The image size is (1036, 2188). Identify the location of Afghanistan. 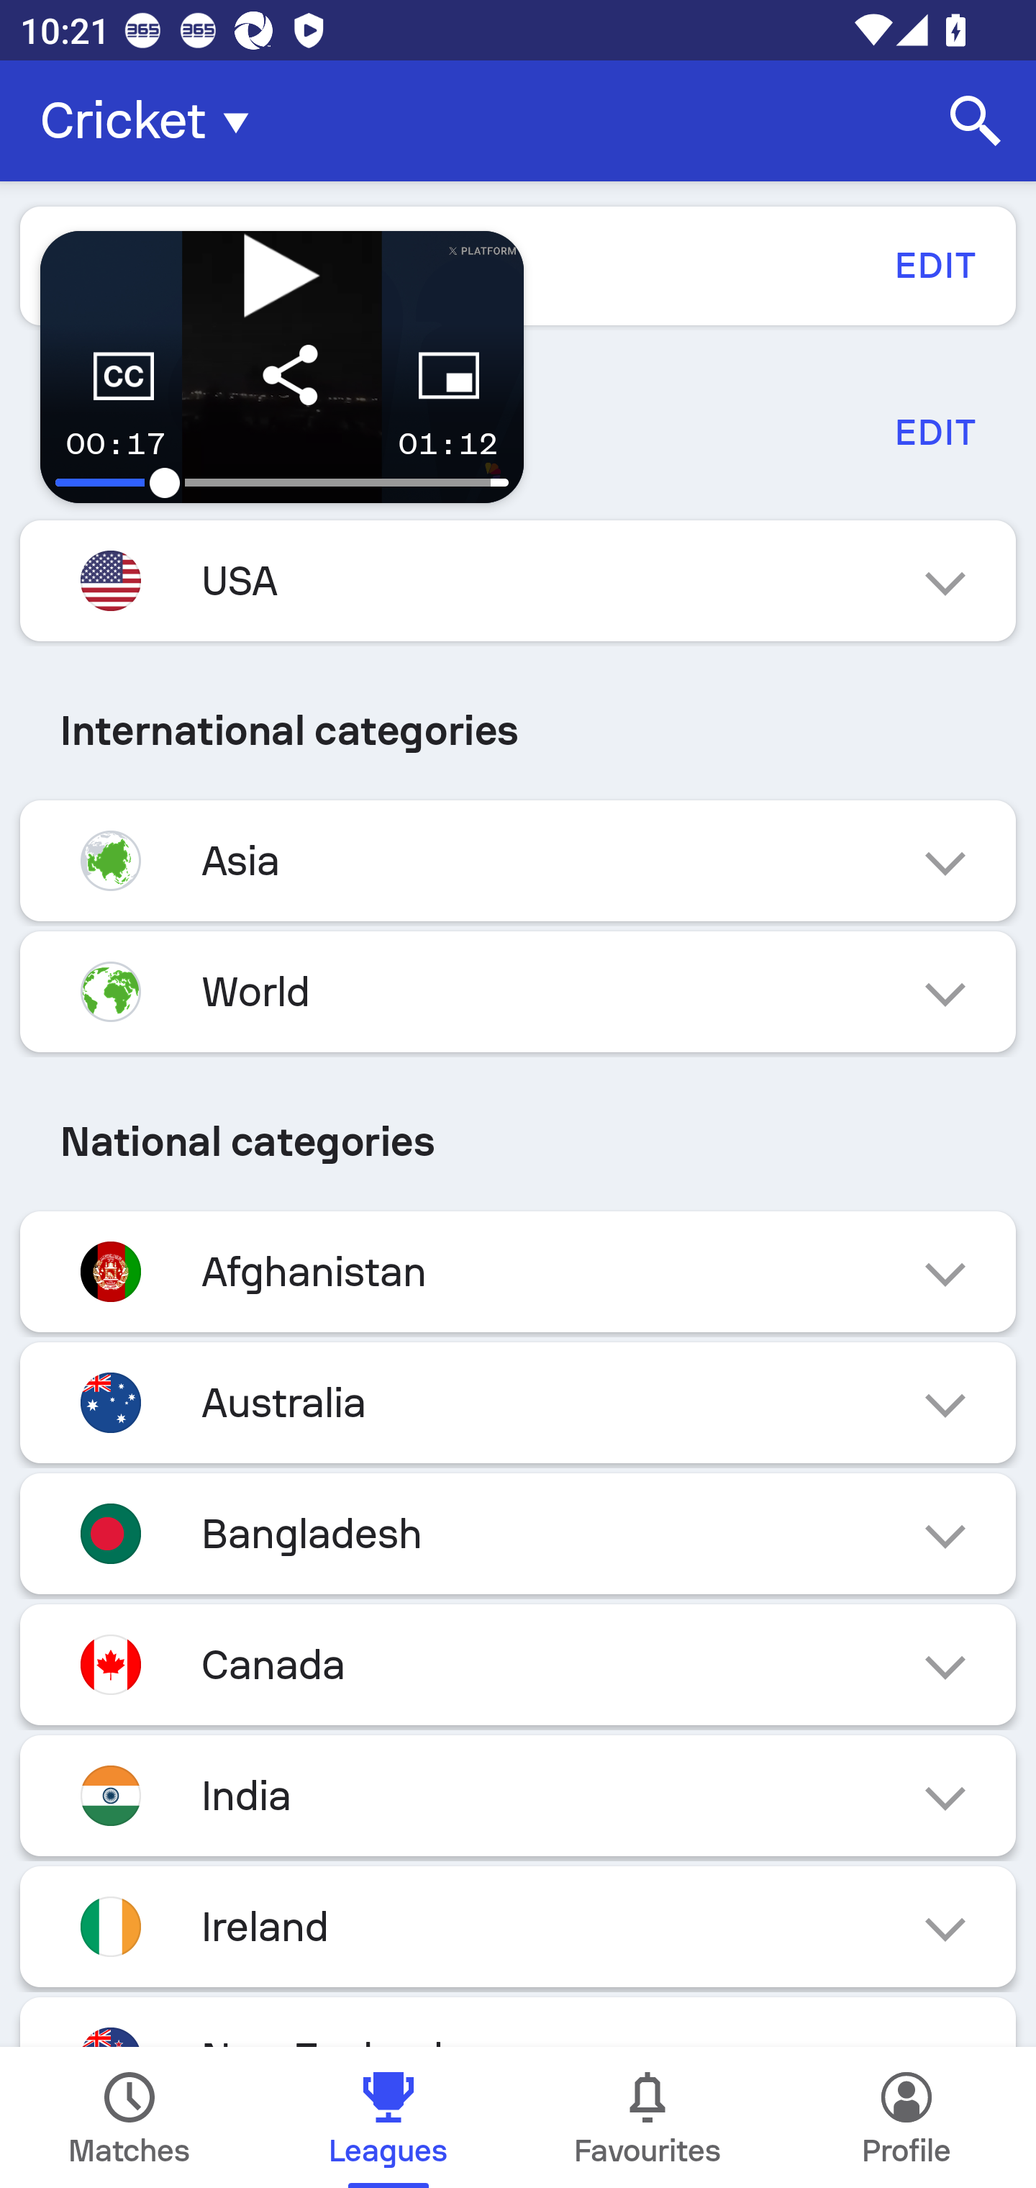
(518, 1272).